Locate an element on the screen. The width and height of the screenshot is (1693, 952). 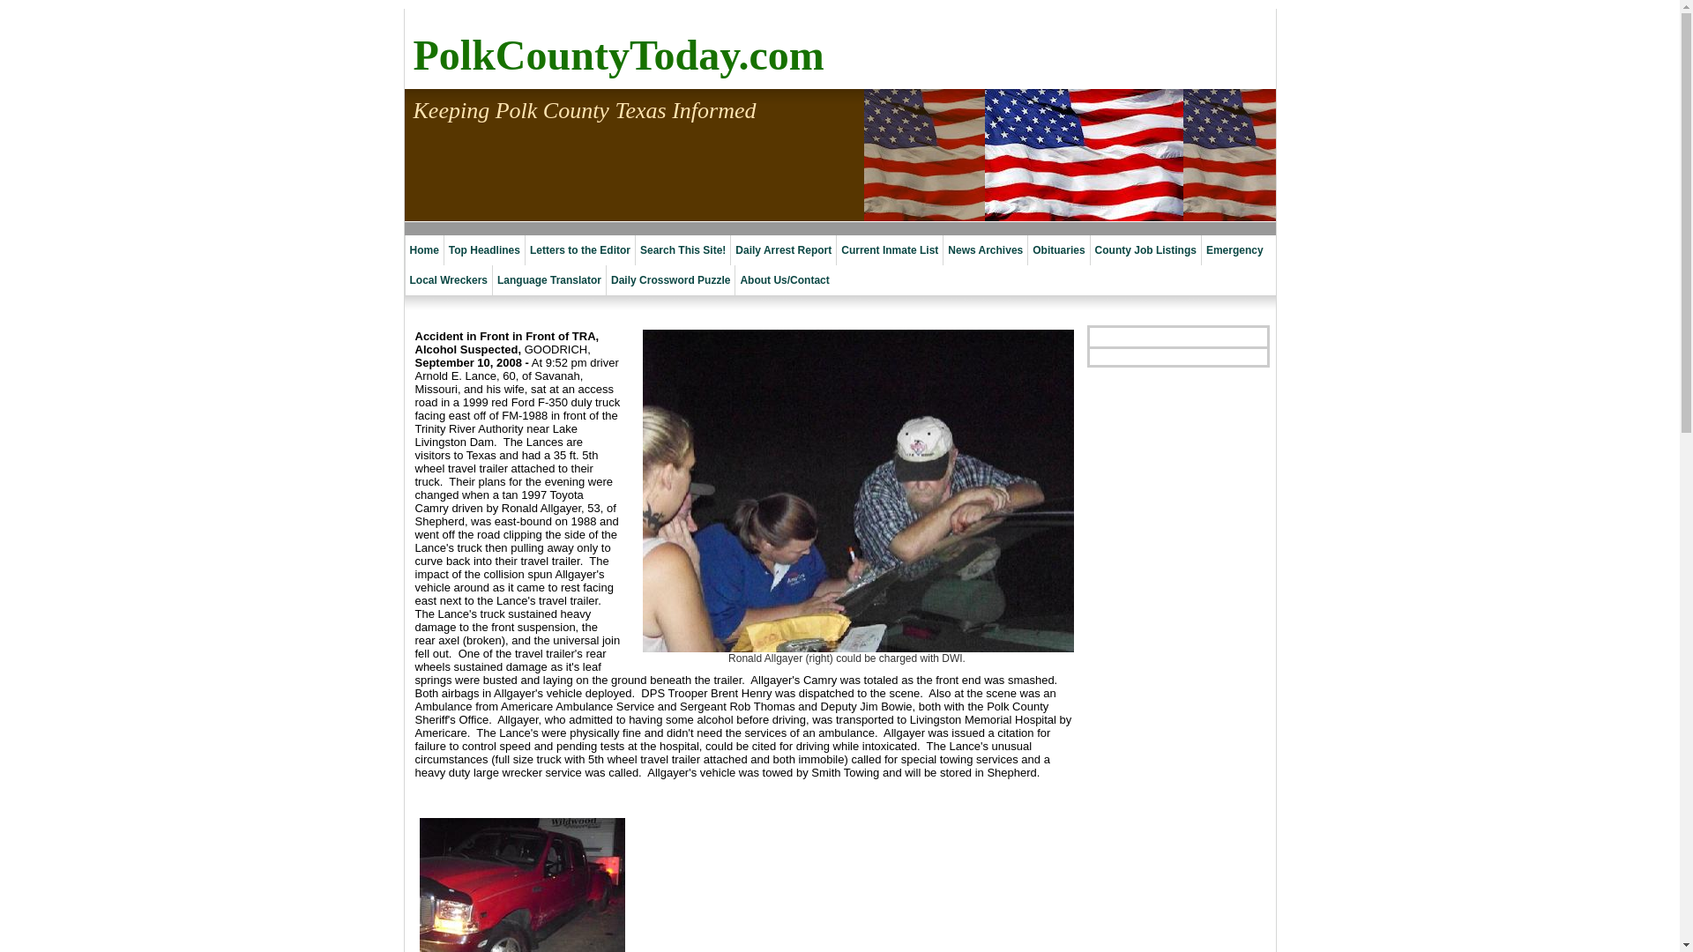
Daily Arrest Report is located at coordinates (783, 250).